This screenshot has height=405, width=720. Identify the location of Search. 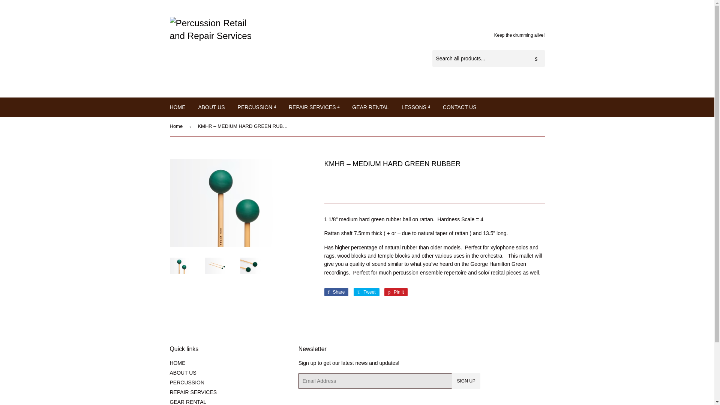
(536, 59).